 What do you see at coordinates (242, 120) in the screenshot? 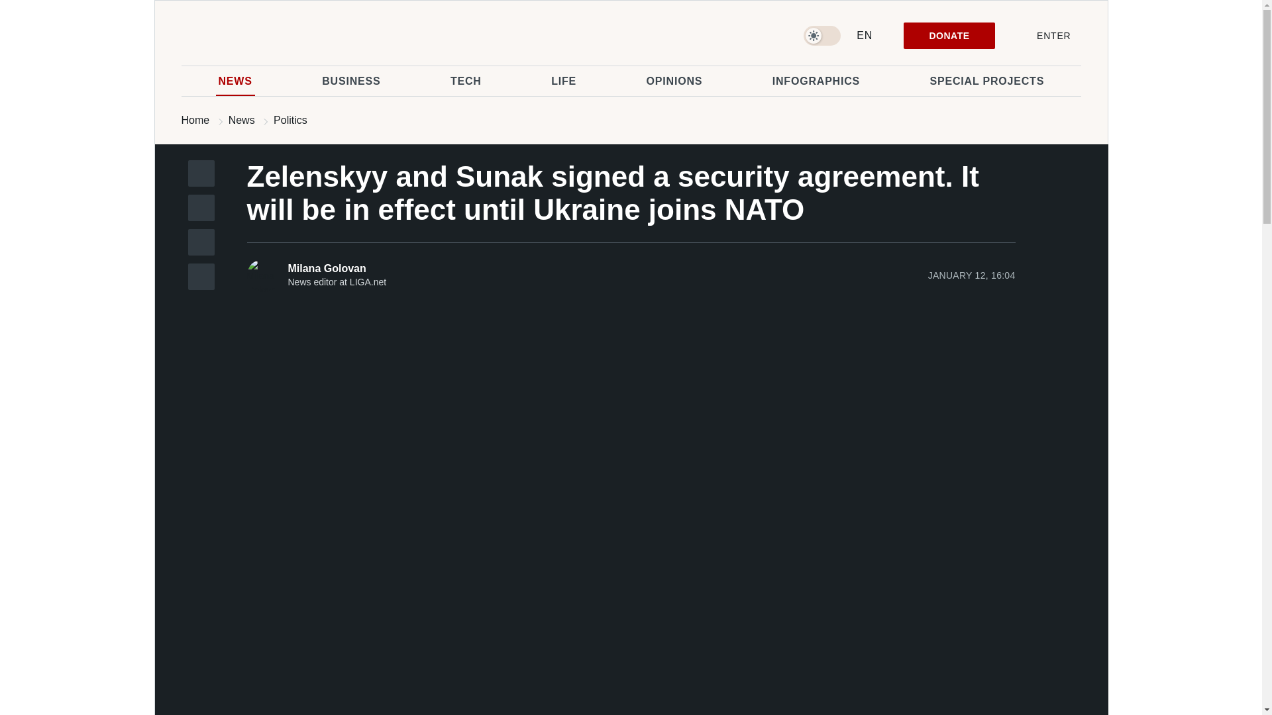
I see `News` at bounding box center [242, 120].